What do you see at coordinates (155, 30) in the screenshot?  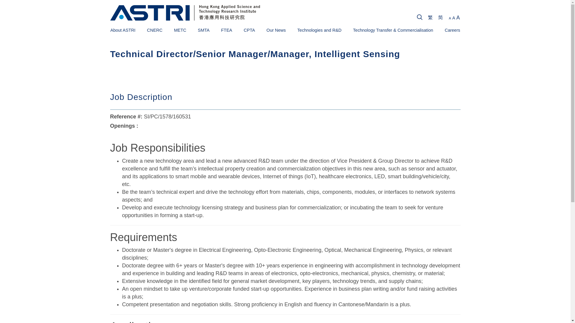 I see `CNERC` at bounding box center [155, 30].